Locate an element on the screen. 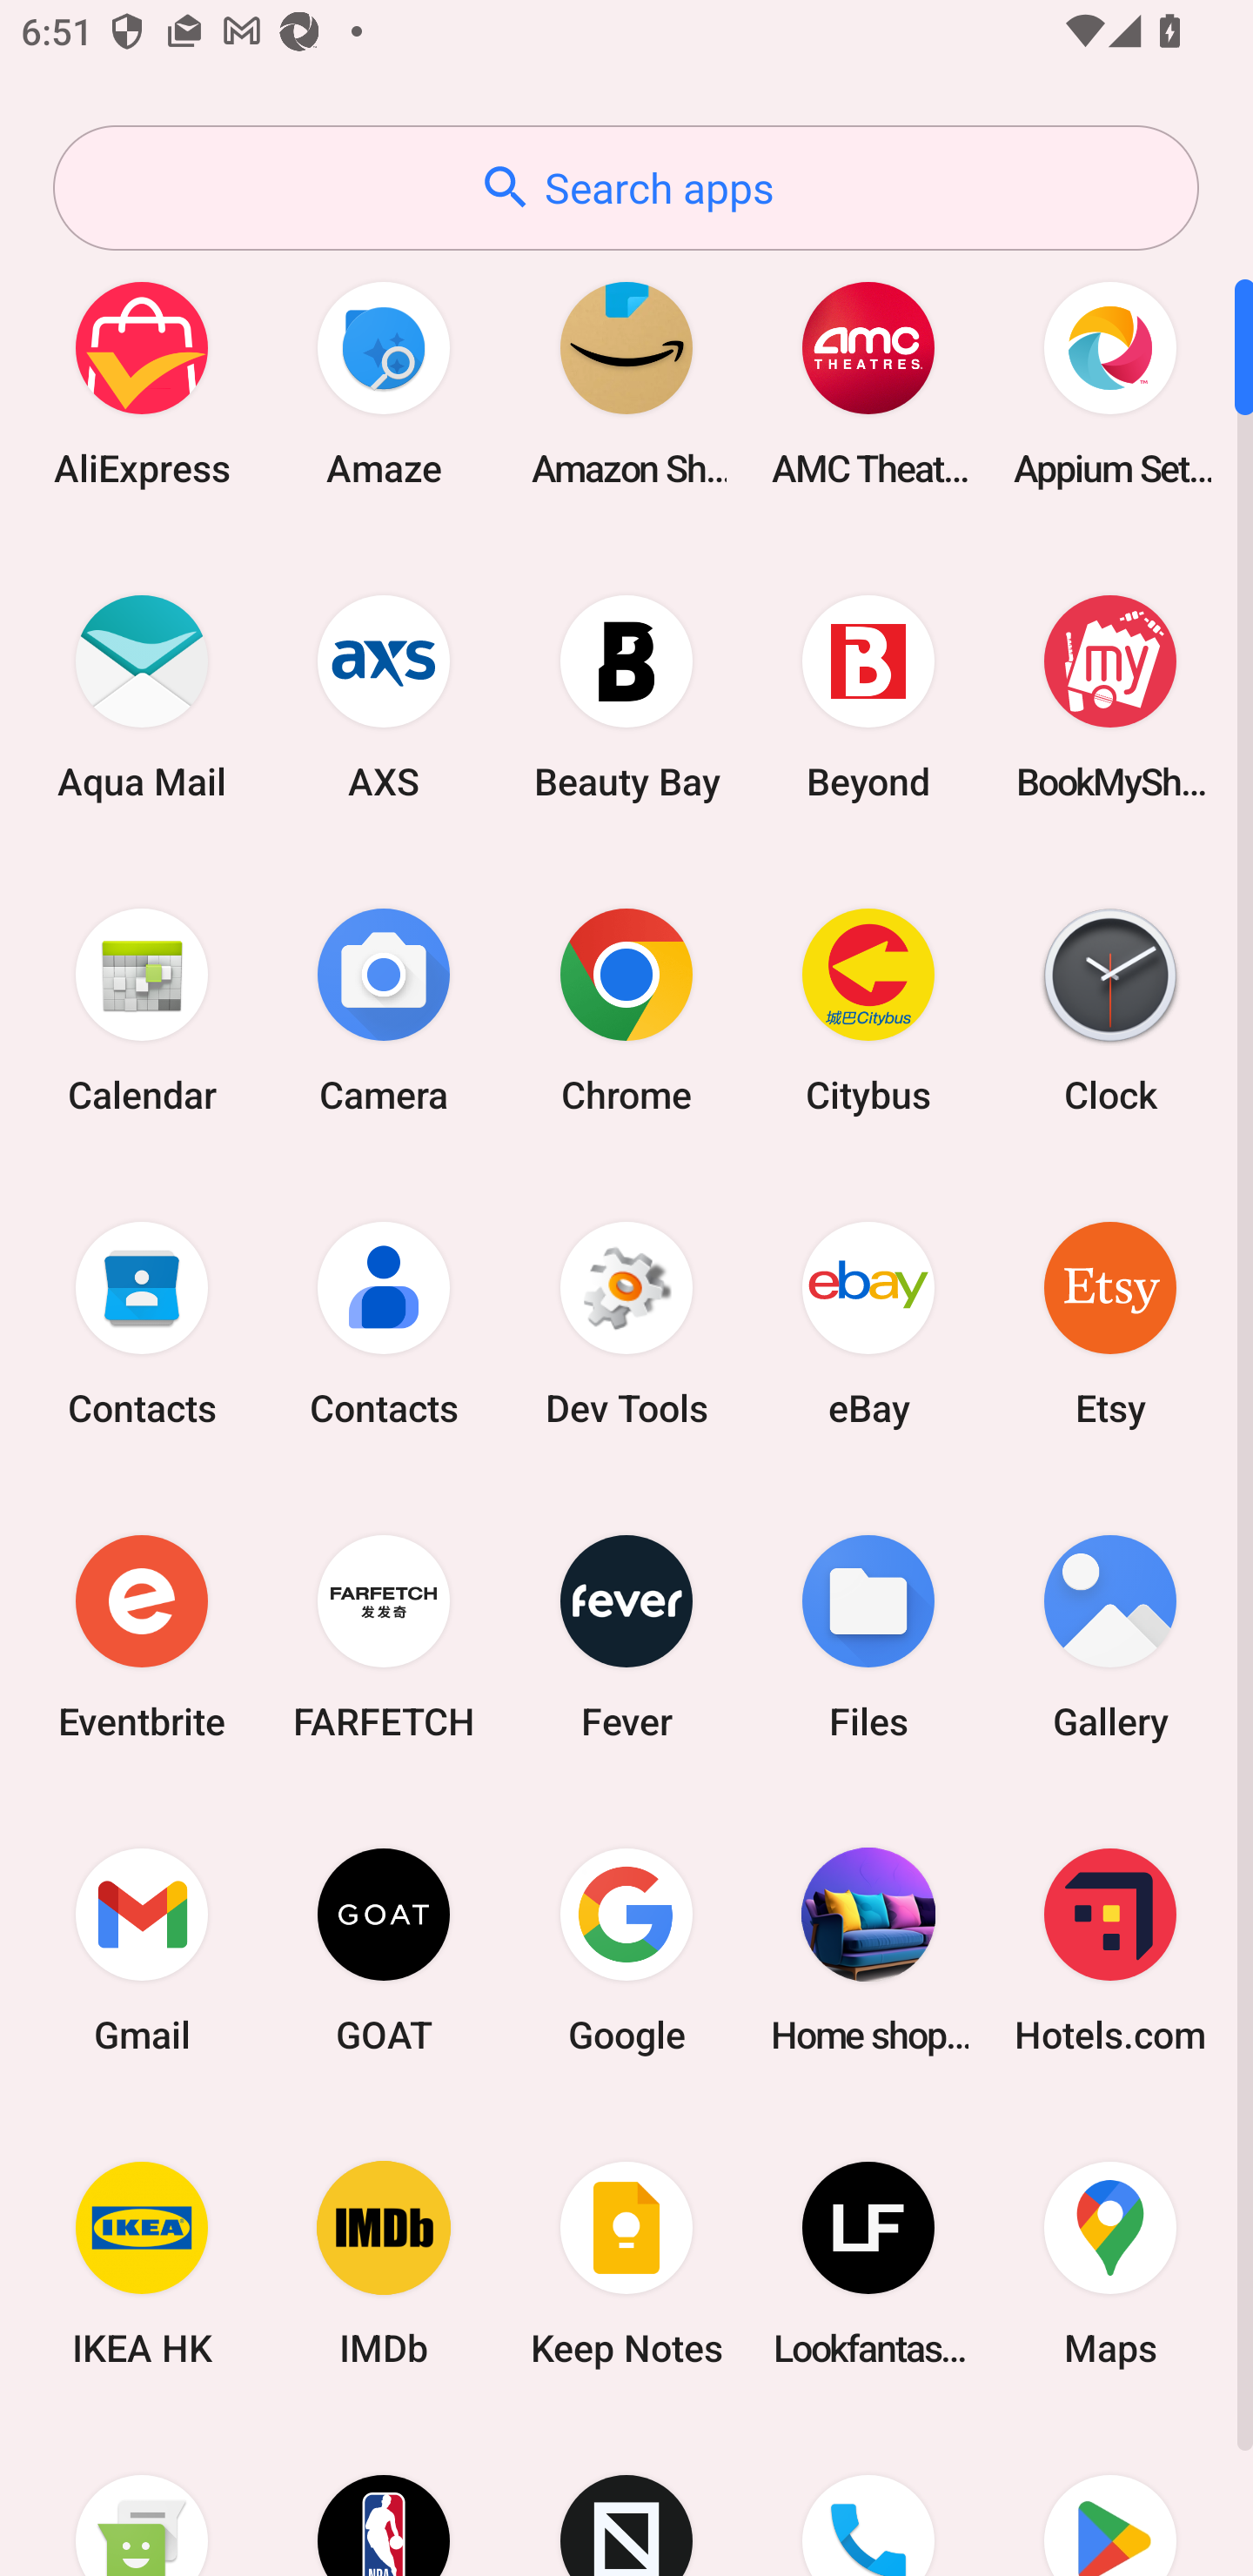 The image size is (1253, 2576). Files is located at coordinates (868, 1636).